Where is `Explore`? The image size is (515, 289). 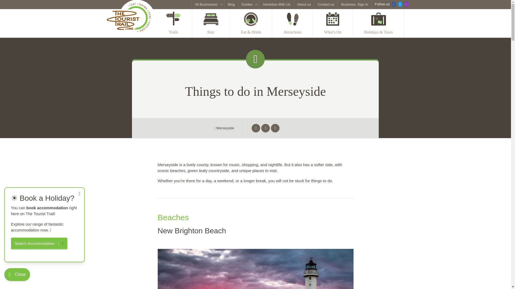
Explore is located at coordinates (174, 23).